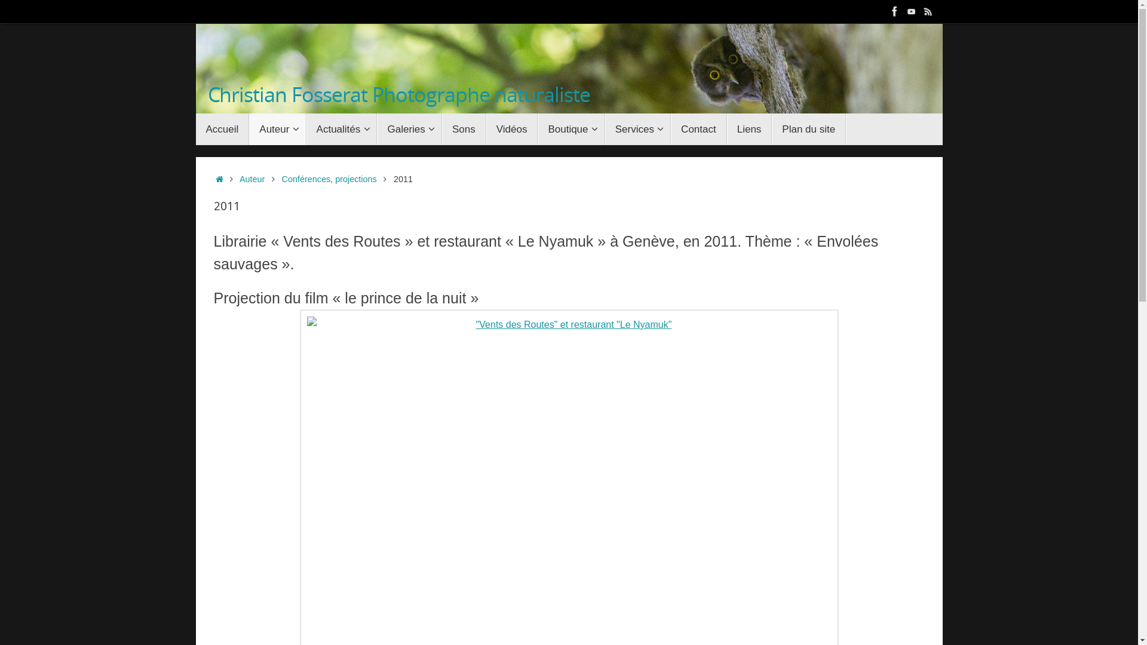 The height and width of the screenshot is (645, 1147). Describe the element at coordinates (195, 131) in the screenshot. I see `Passer au contenu` at that location.